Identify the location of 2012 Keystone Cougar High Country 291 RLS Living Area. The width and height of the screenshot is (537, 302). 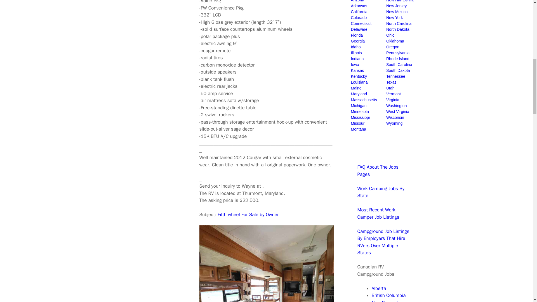
(266, 263).